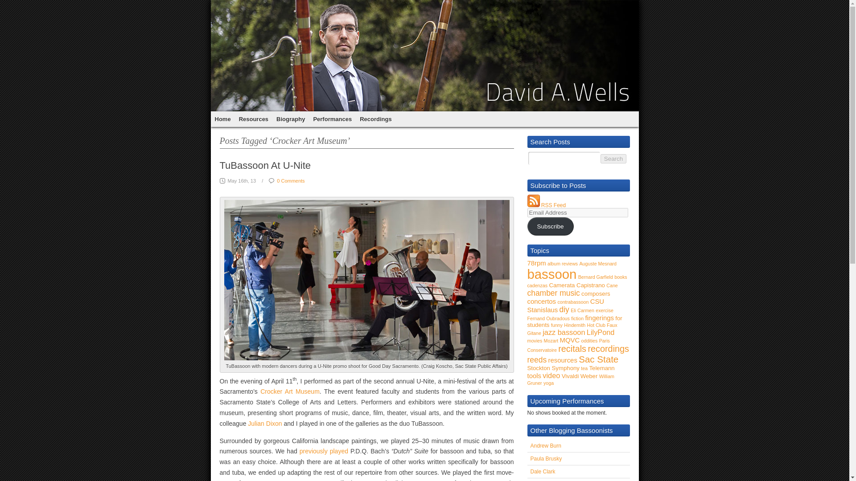 The width and height of the screenshot is (856, 481). I want to click on Subscribe, so click(550, 226).